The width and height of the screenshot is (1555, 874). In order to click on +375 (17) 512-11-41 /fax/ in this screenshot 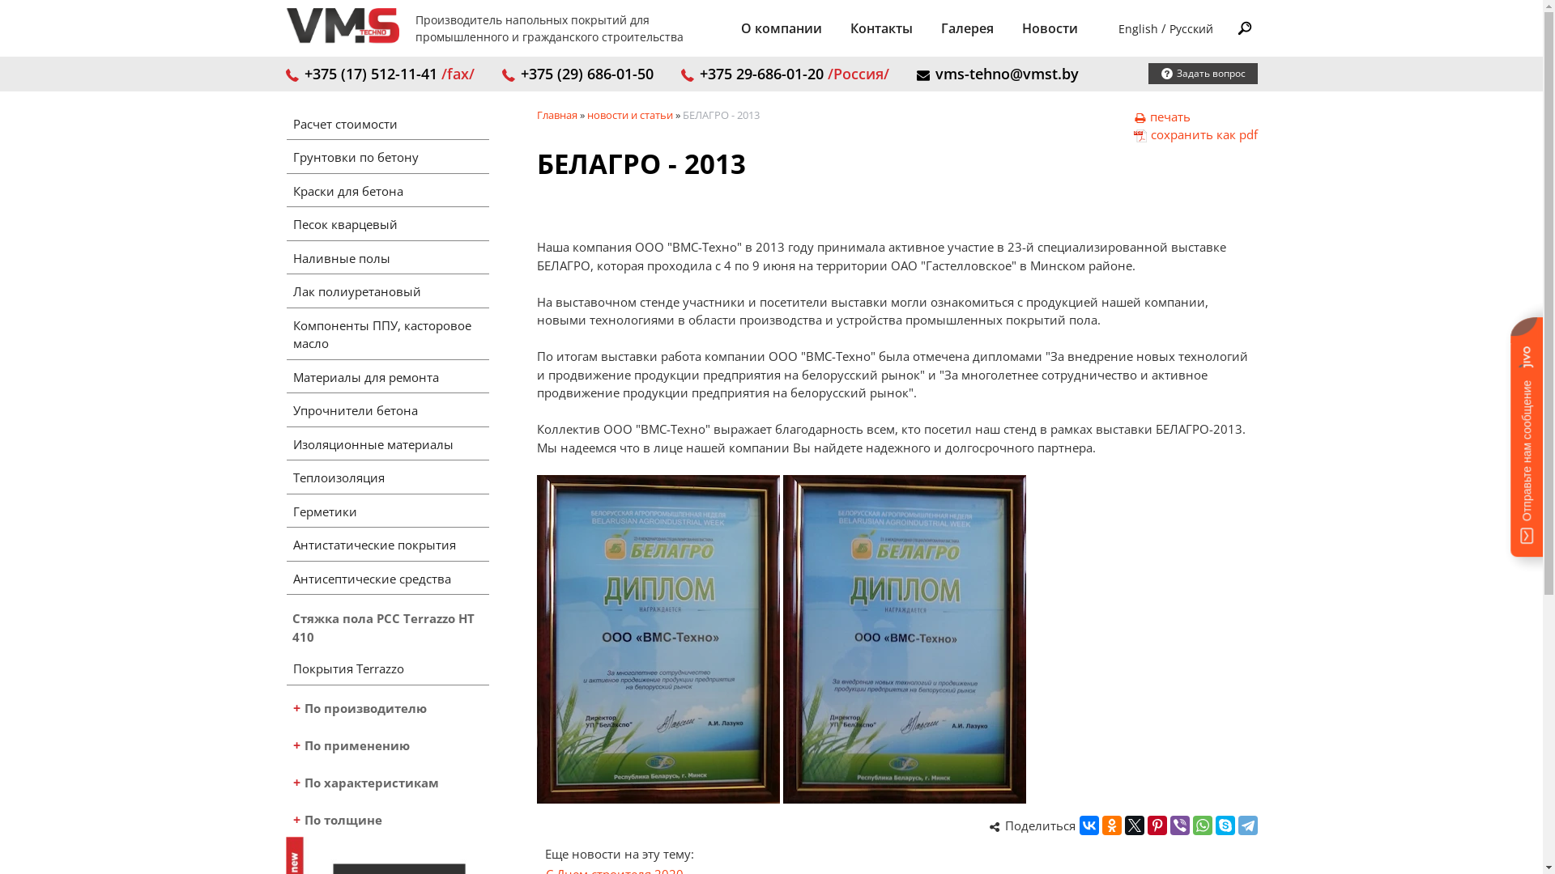, I will do `click(379, 74)`.